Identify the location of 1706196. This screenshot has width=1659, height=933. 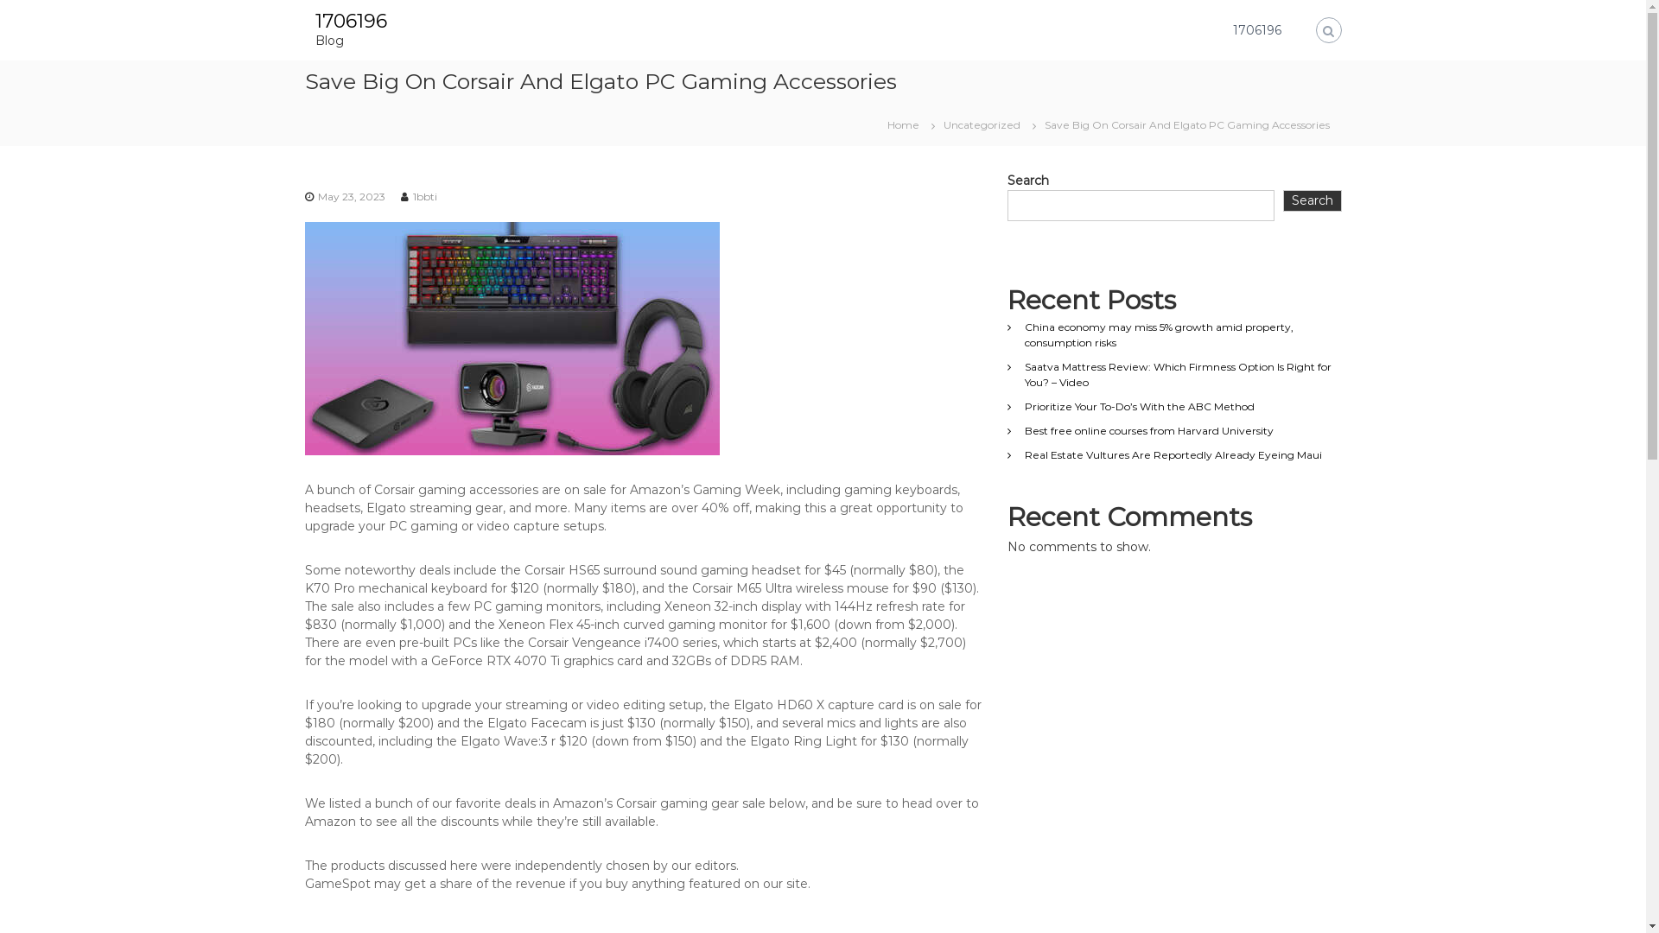
(351, 21).